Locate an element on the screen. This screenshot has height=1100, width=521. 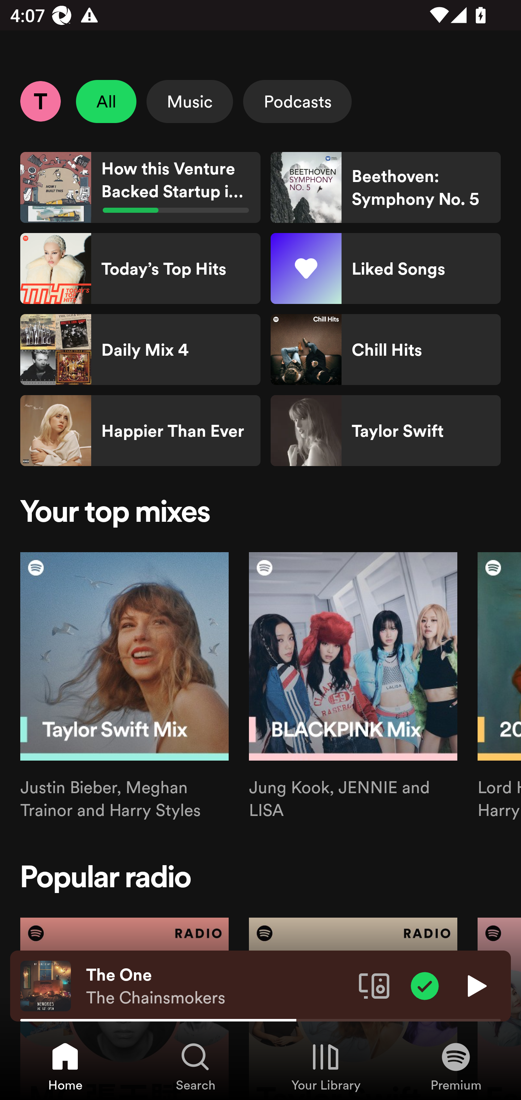
Search, Tab 2 of 4 Search Search is located at coordinates (195, 1066).